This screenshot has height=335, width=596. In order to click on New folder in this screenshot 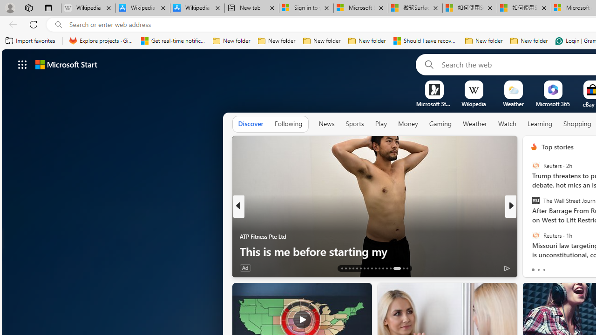, I will do `click(529, 41)`.